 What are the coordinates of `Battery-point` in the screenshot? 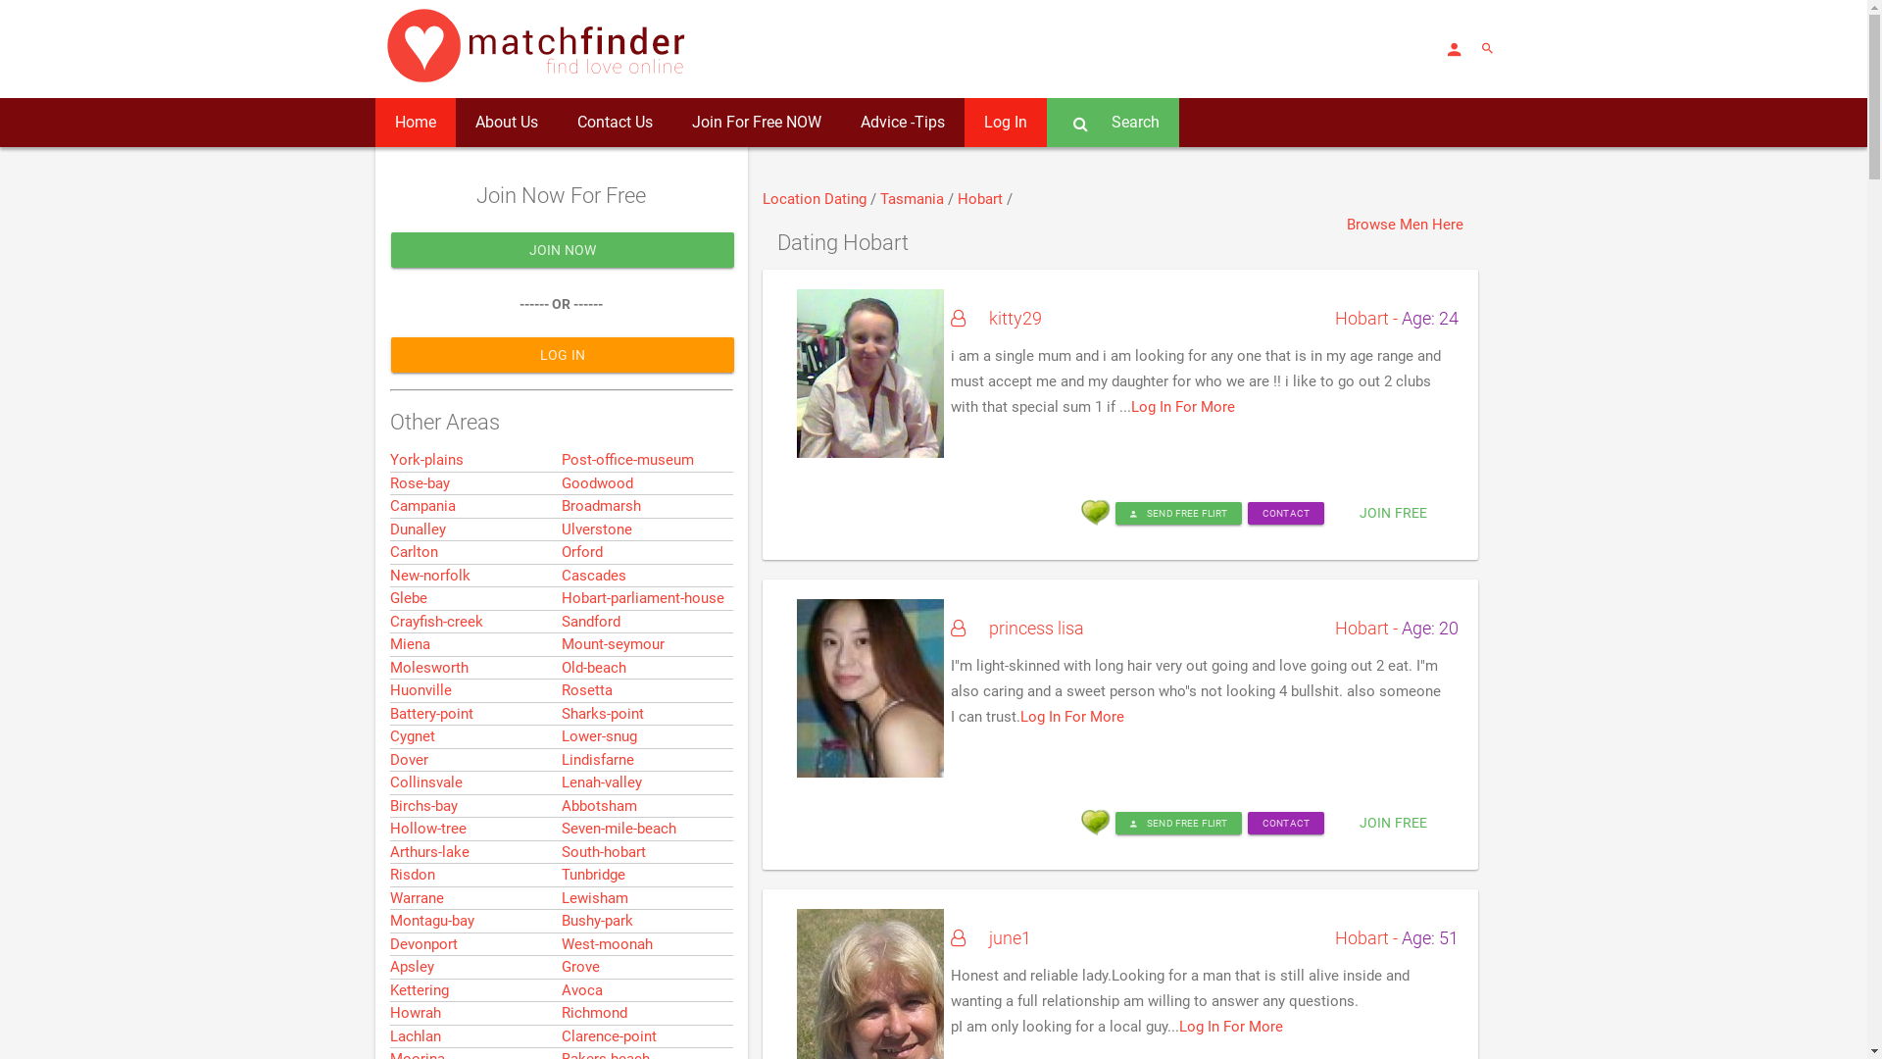 It's located at (431, 714).